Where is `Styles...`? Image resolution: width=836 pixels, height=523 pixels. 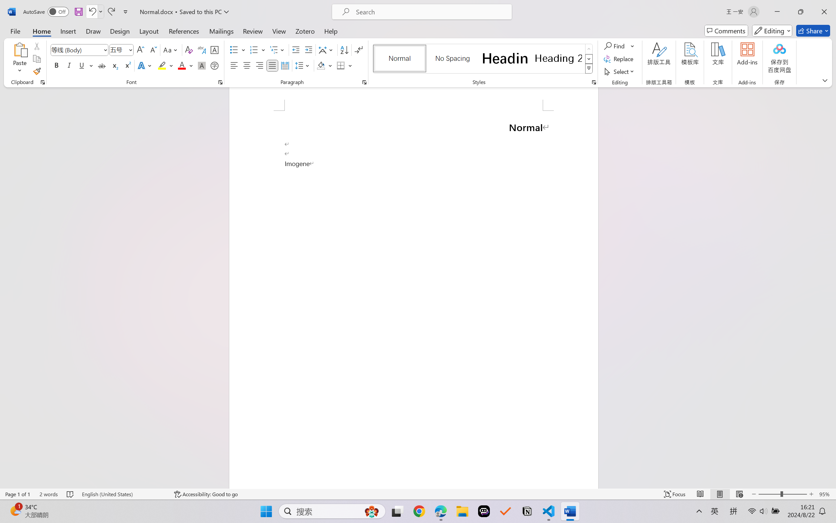 Styles... is located at coordinates (594, 82).